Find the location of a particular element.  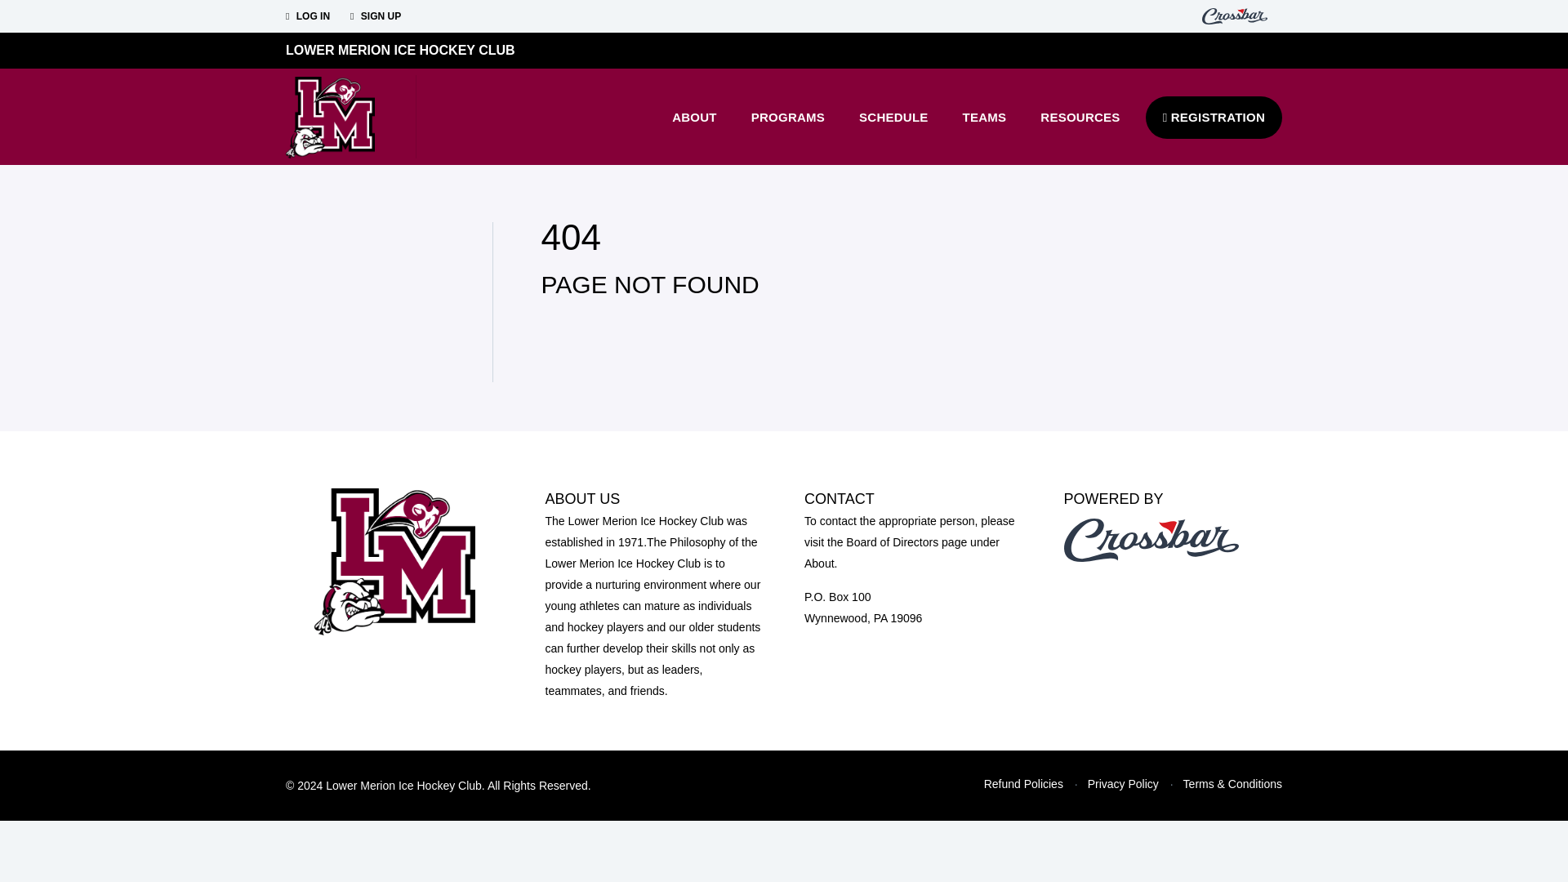

PROGRAMS is located at coordinates (787, 116).